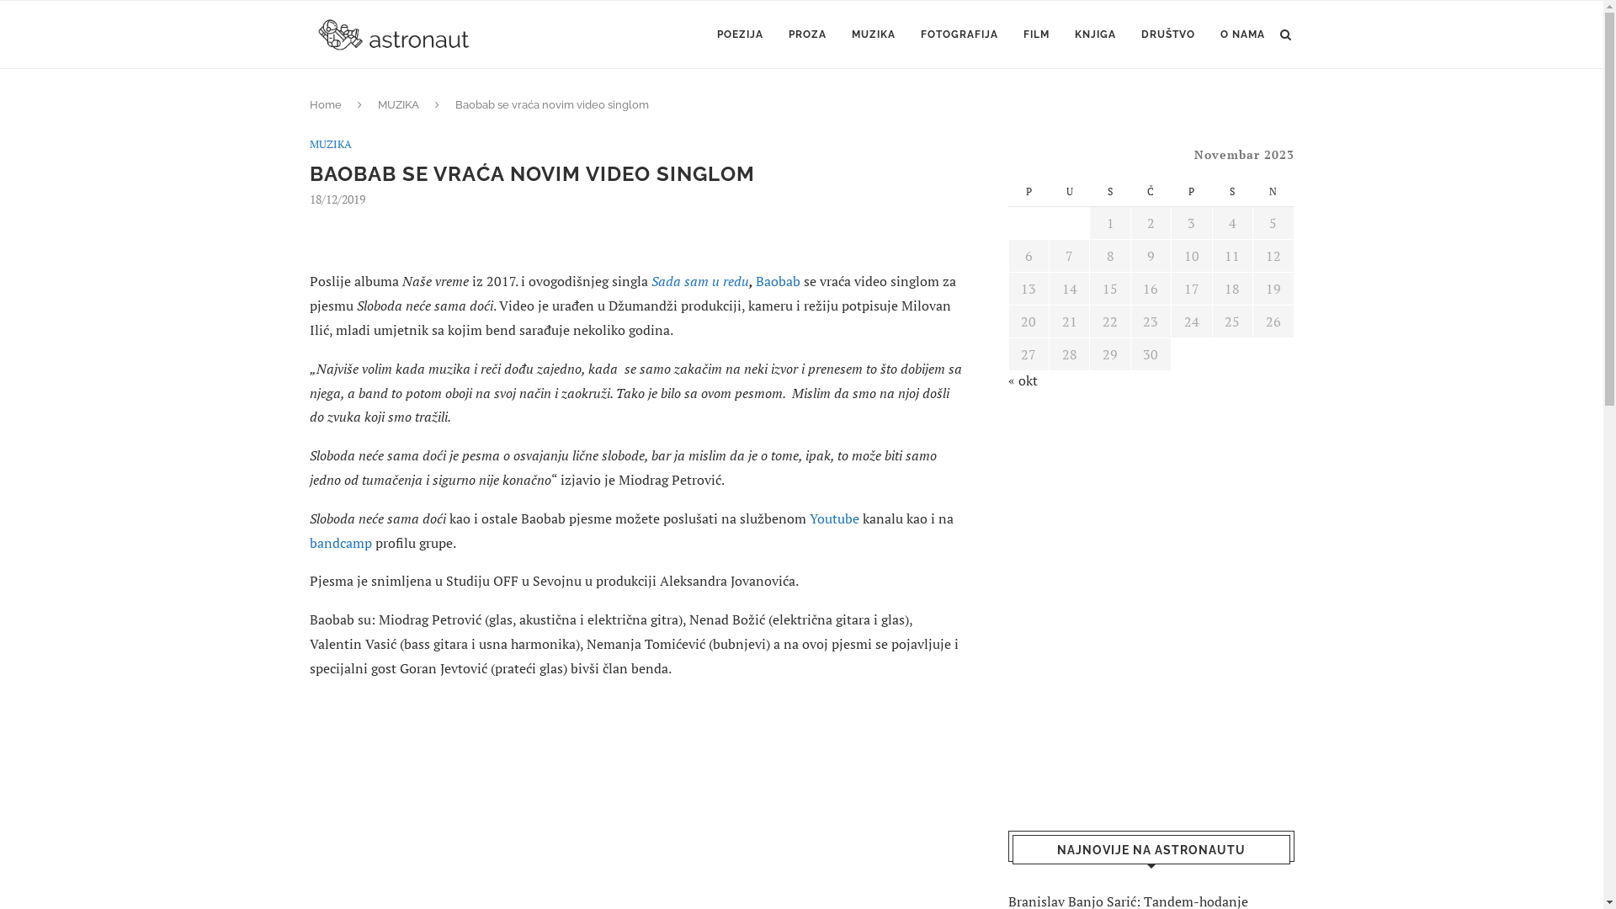 The image size is (1616, 909). Describe the element at coordinates (874, 35) in the screenshot. I see `MUZIKA` at that location.